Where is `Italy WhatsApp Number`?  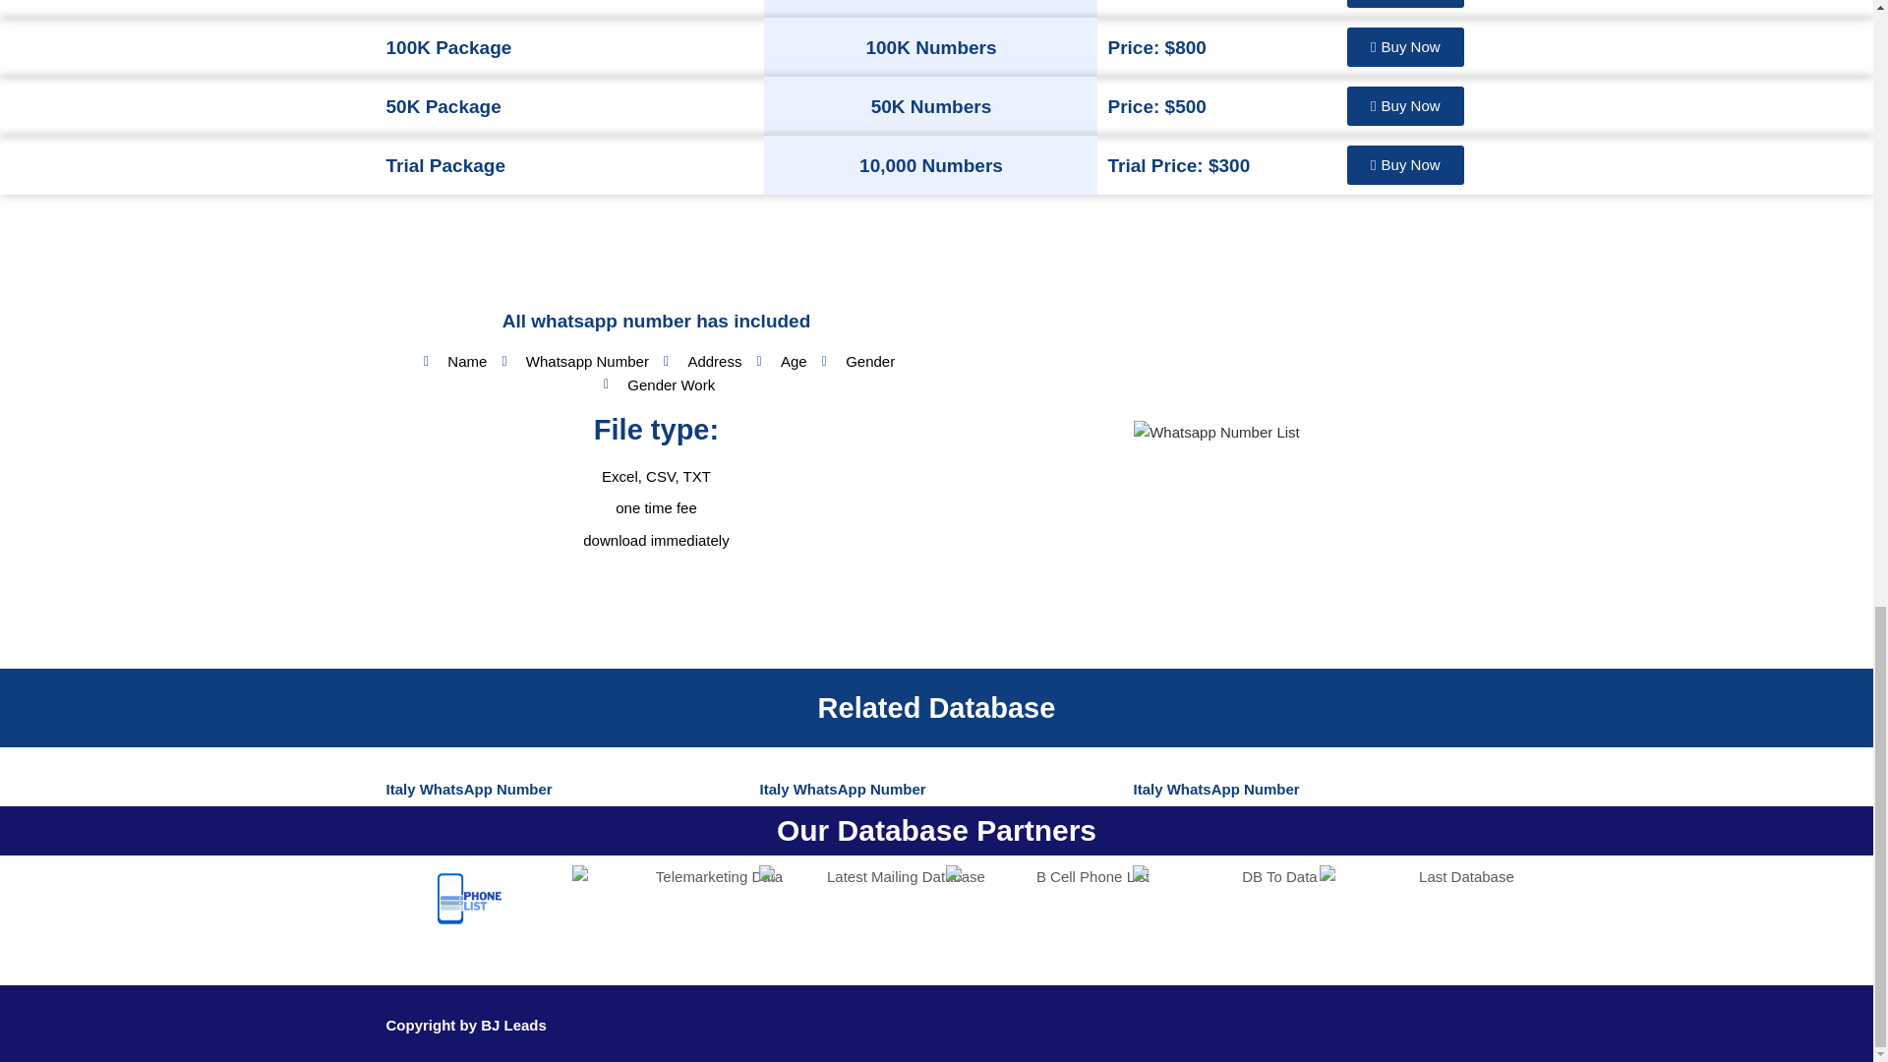 Italy WhatsApp Number is located at coordinates (468, 789).